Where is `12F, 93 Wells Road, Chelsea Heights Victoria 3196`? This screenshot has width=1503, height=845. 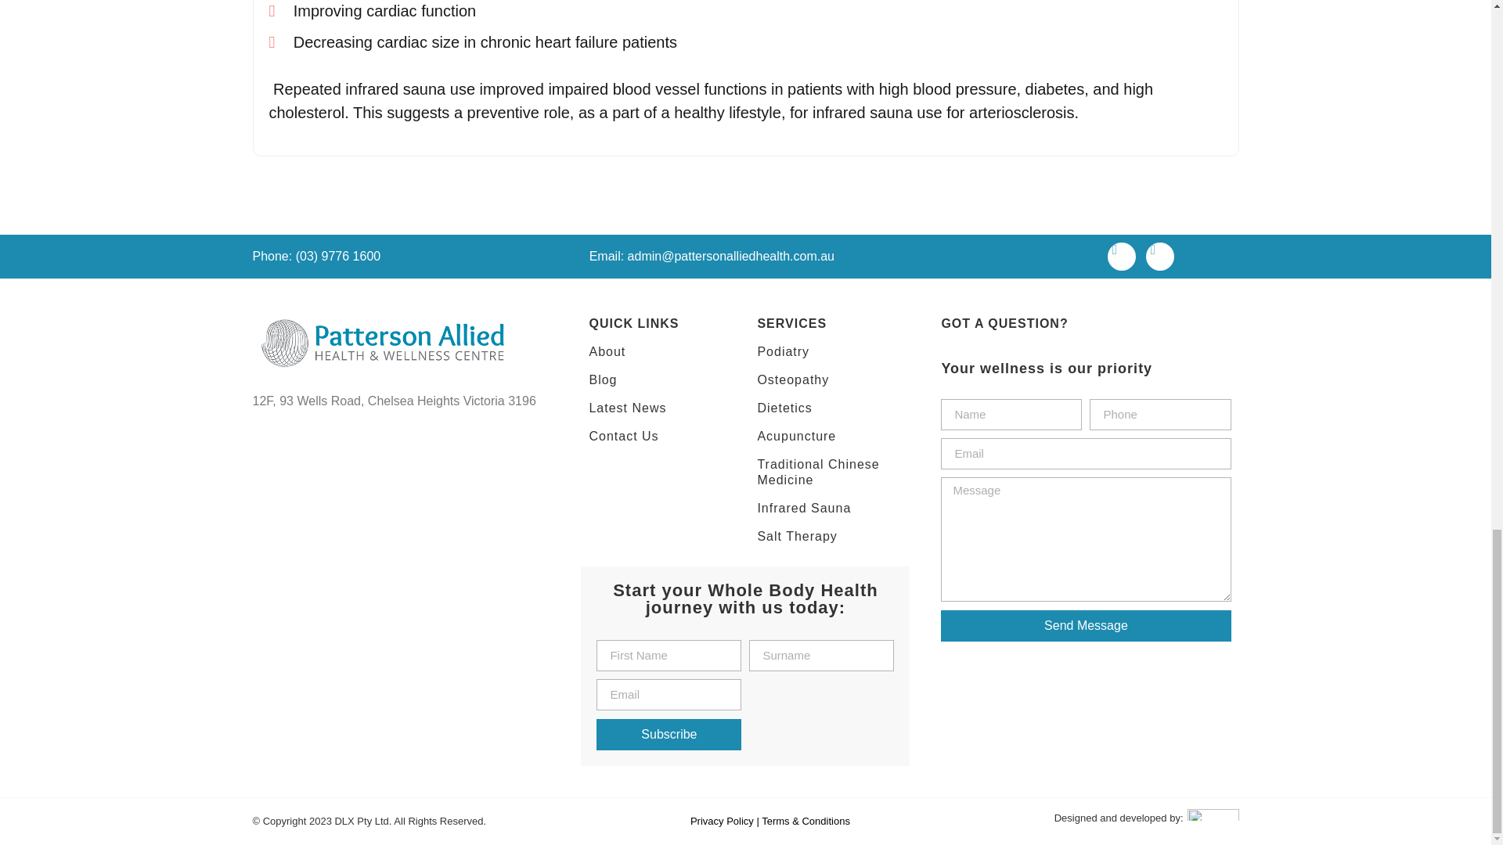
12F, 93 Wells Road, Chelsea Heights Victoria 3196 is located at coordinates (401, 535).